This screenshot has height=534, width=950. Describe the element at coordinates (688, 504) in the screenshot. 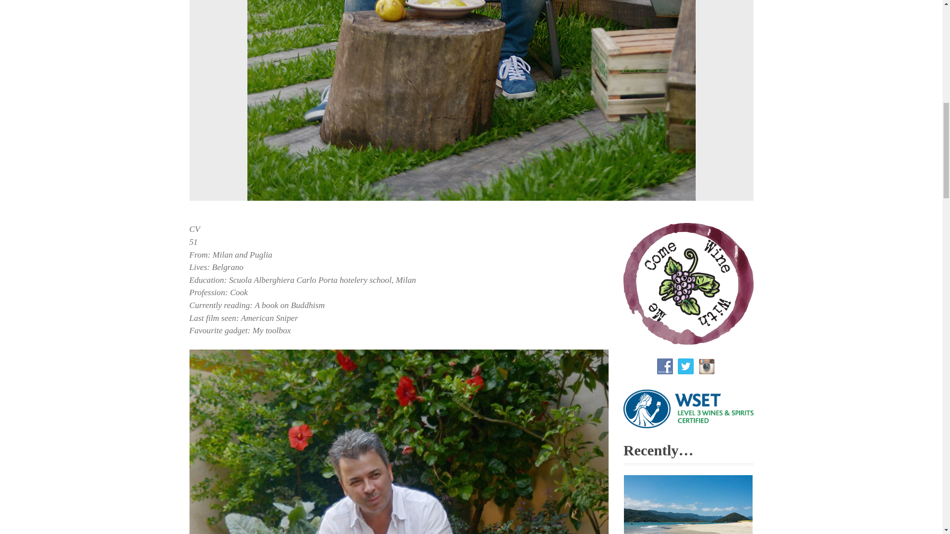

I see `The 24 most underrated travel destinations in the world 2024` at that location.